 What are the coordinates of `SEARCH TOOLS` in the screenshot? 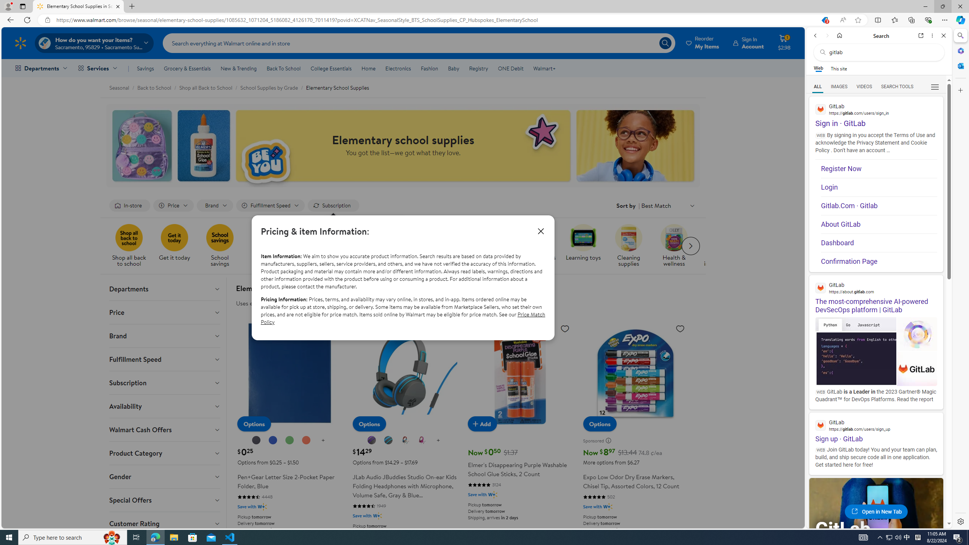 It's located at (897, 87).